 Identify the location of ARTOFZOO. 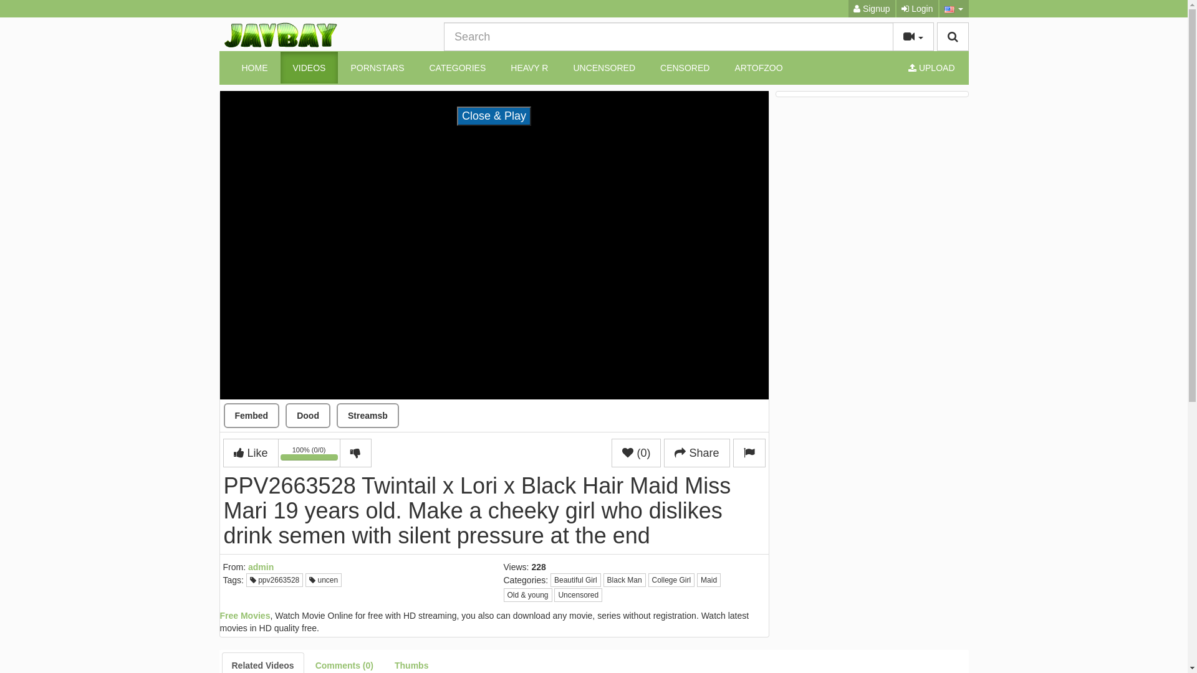
(758, 67).